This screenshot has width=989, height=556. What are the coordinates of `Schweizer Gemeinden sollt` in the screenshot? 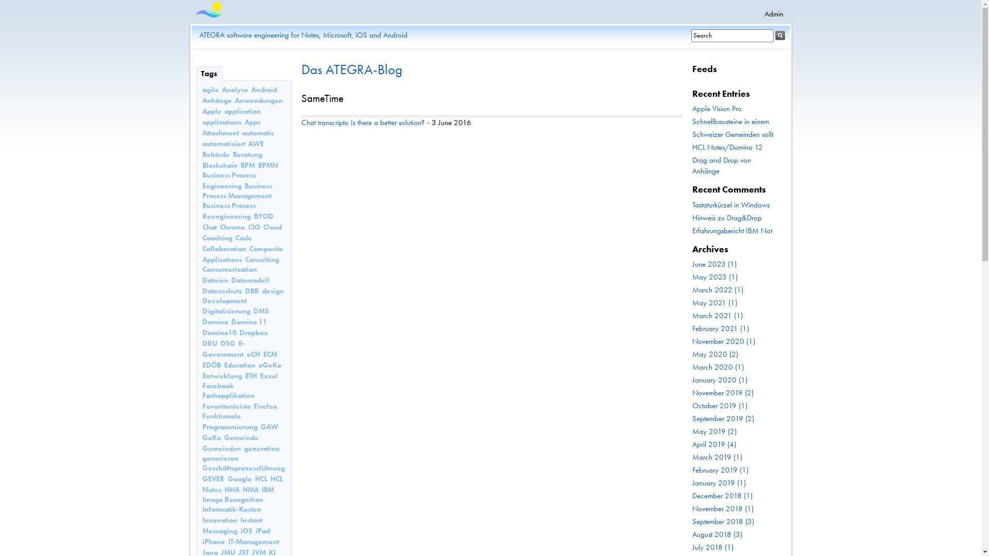 It's located at (732, 134).